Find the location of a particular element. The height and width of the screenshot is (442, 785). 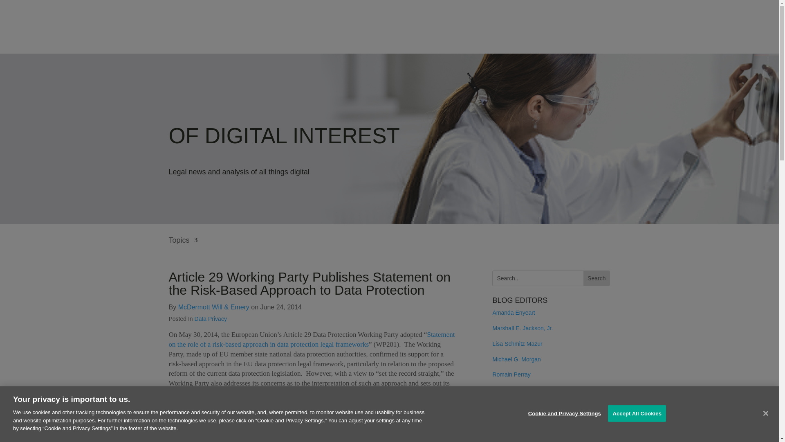

Follow on Youtube is located at coordinates (548, 423).